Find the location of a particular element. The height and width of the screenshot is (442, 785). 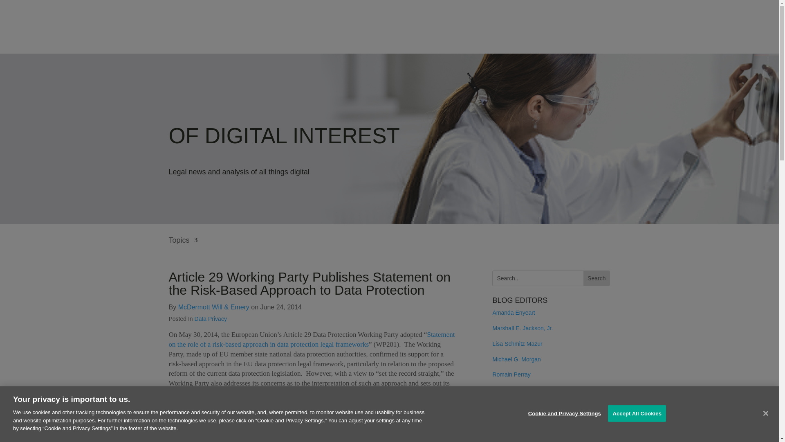

Follow on Youtube is located at coordinates (548, 423).